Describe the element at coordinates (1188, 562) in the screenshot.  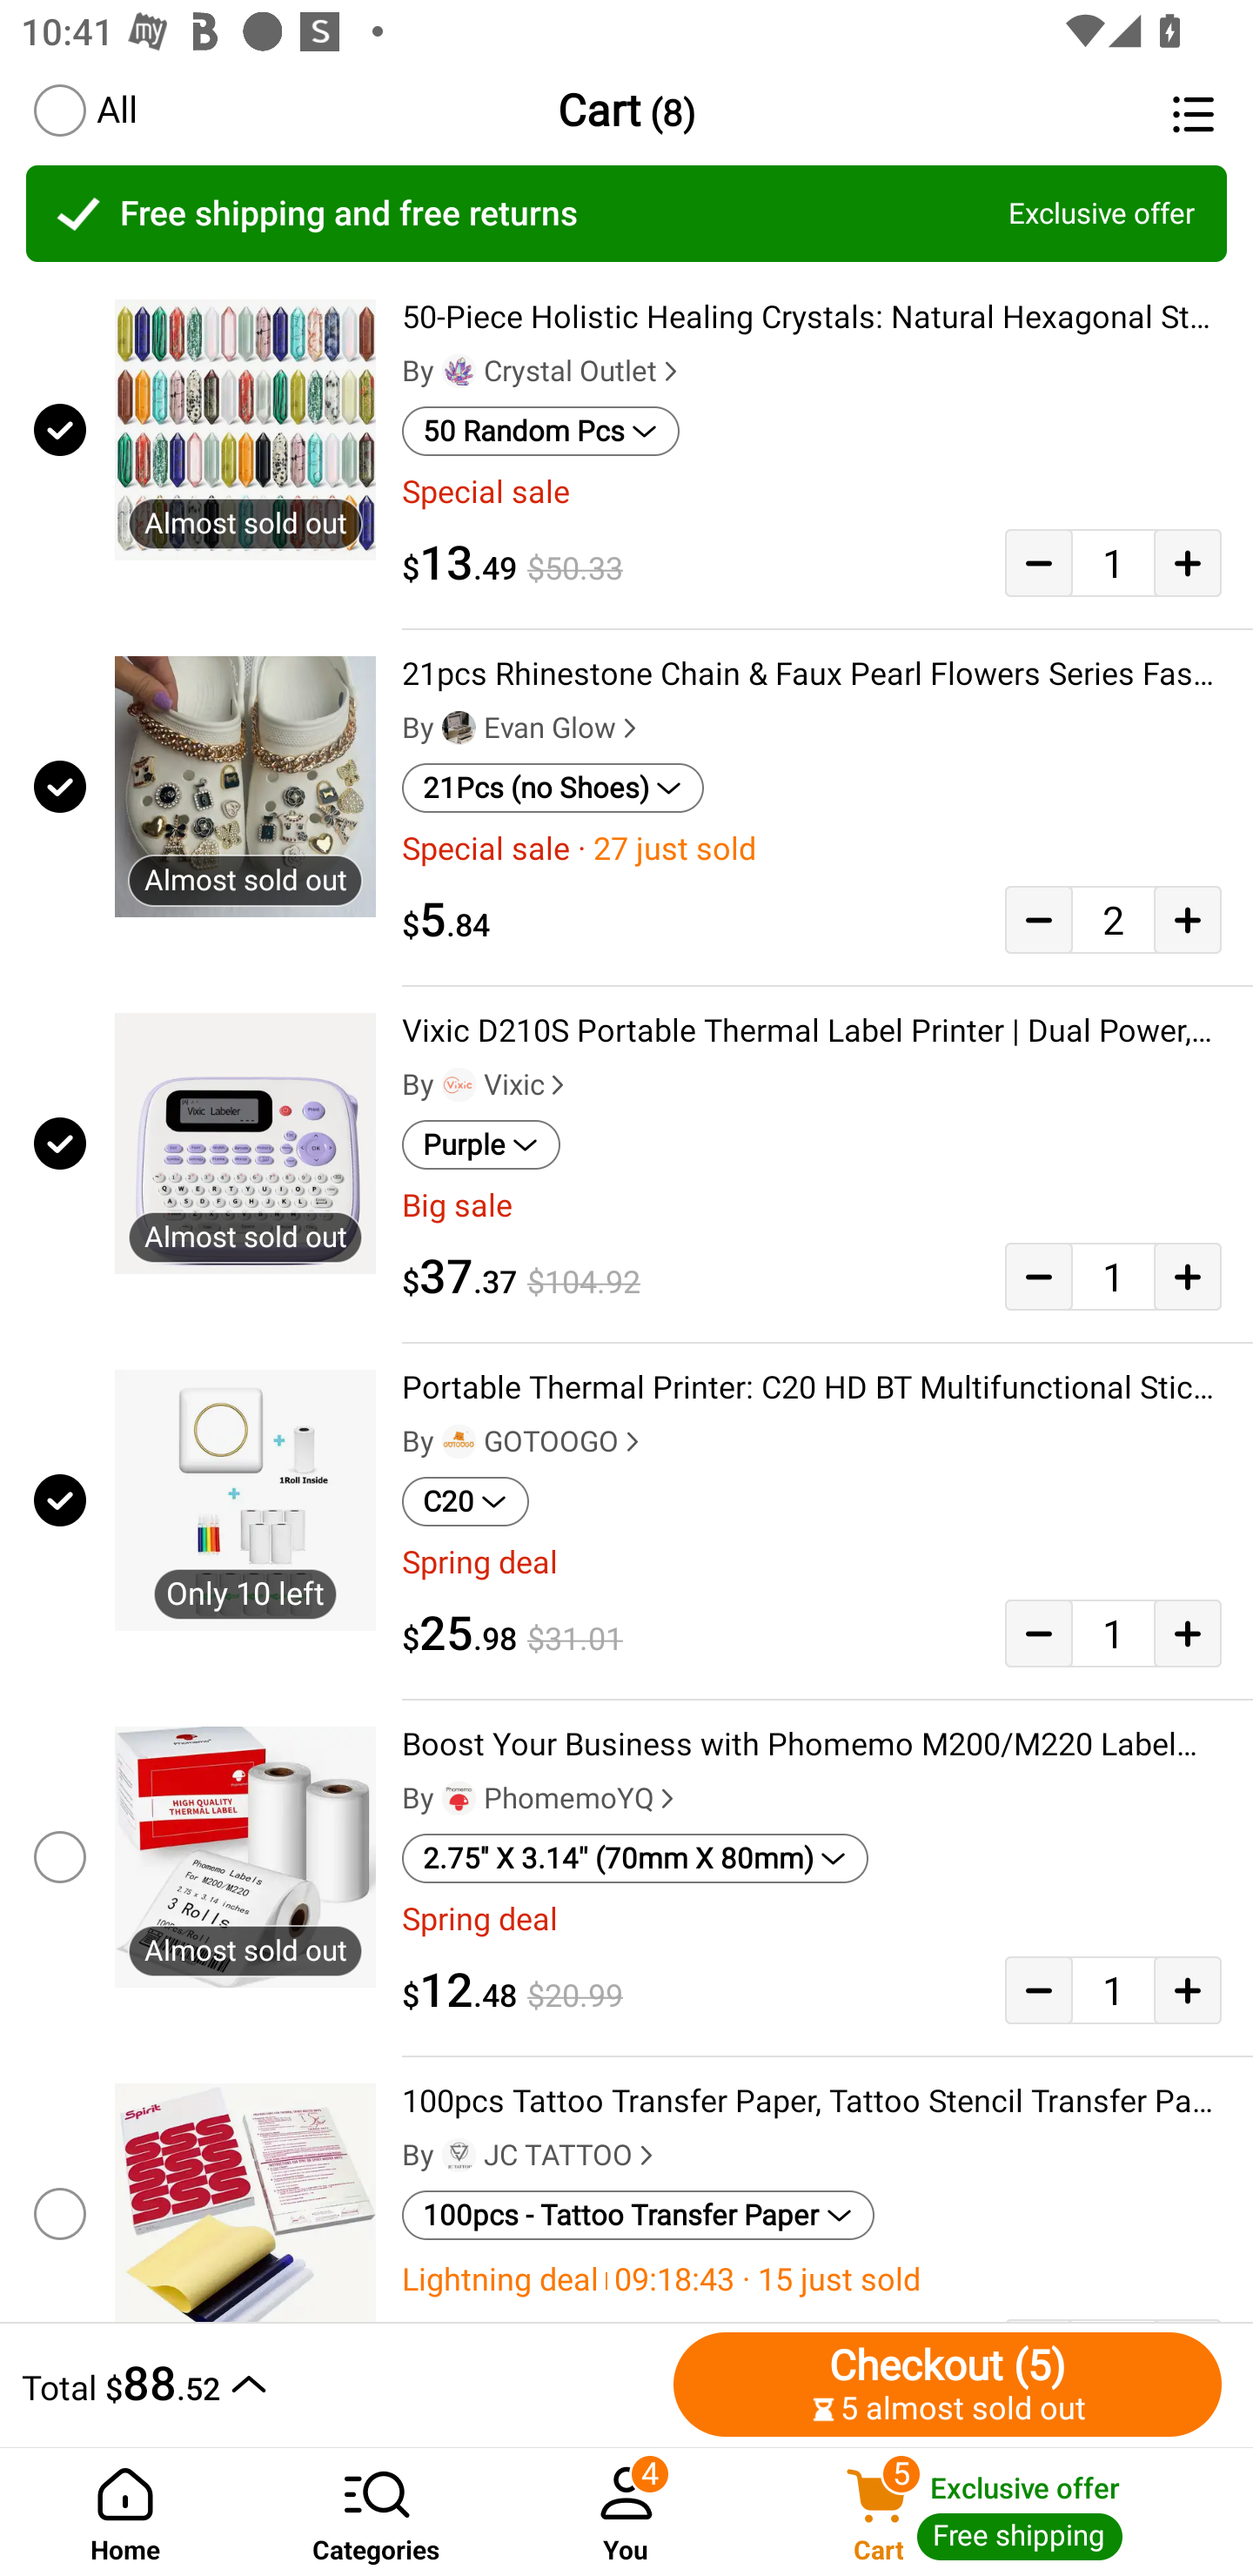
I see `Add quantity button` at that location.